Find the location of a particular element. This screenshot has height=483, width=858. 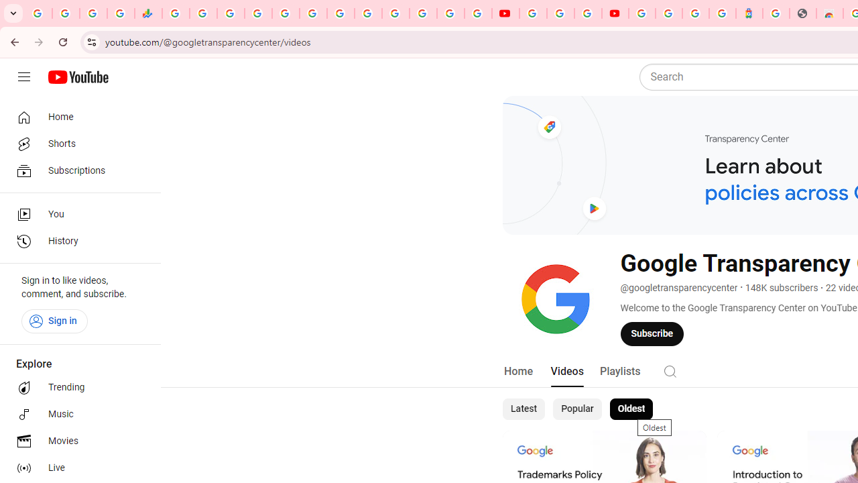

History is located at coordinates (76, 241).